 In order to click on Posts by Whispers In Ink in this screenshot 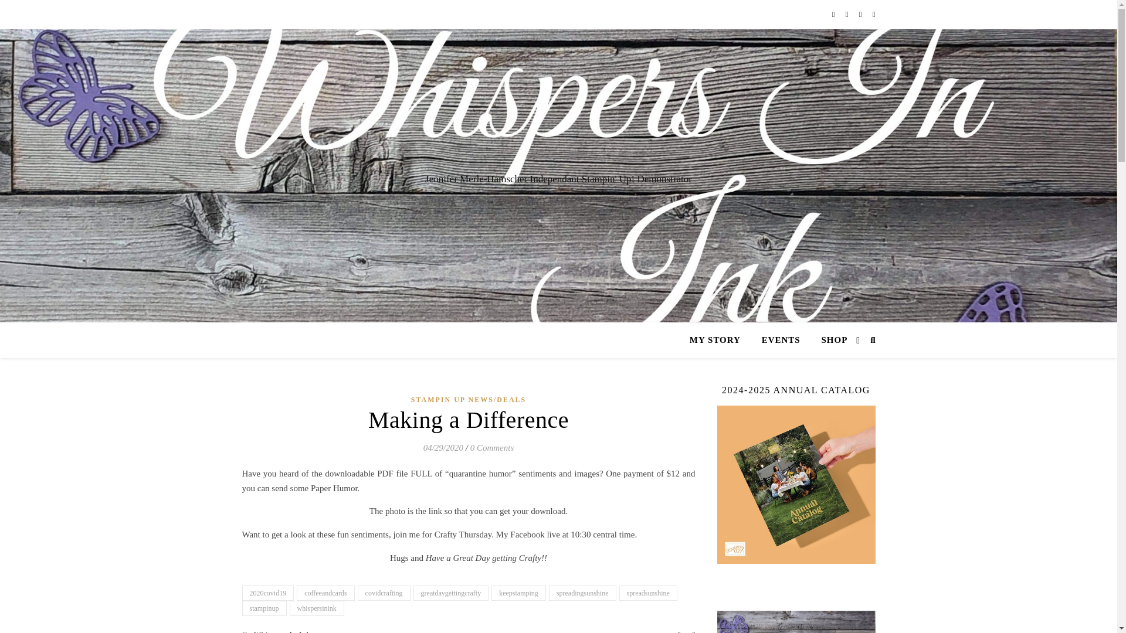, I will do `click(281, 629)`.